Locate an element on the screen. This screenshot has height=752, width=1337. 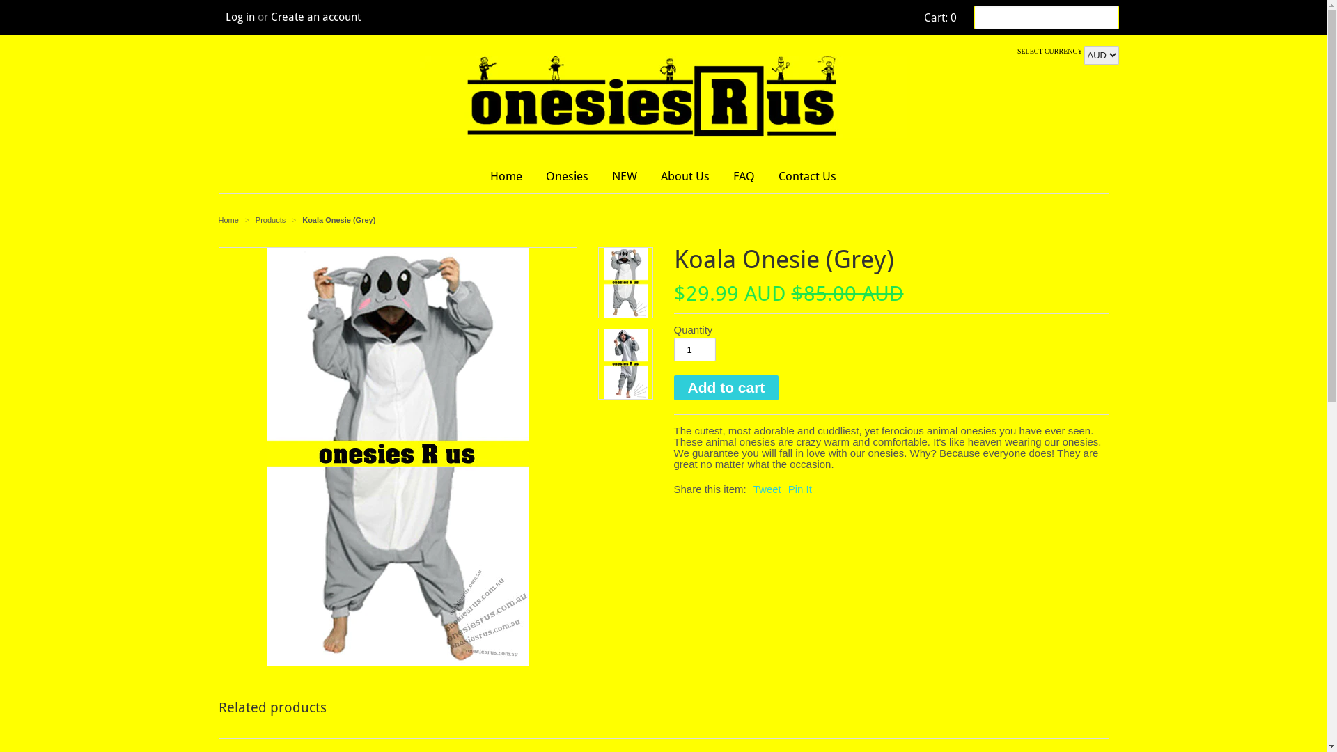
Pin It is located at coordinates (800, 489).